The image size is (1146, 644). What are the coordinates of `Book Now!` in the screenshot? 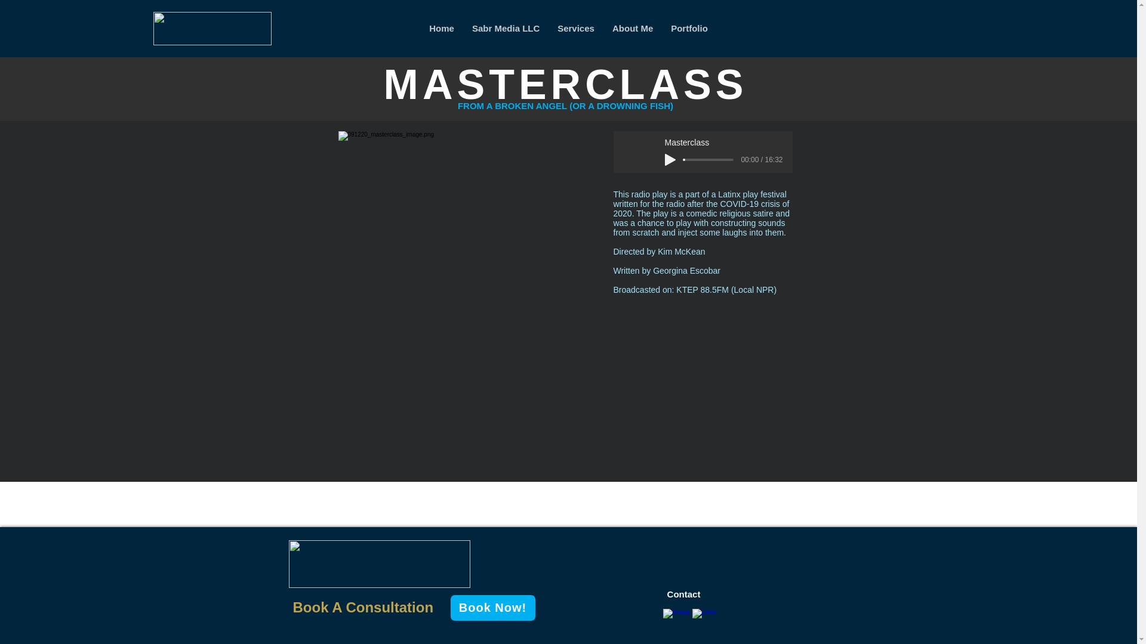 It's located at (492, 608).